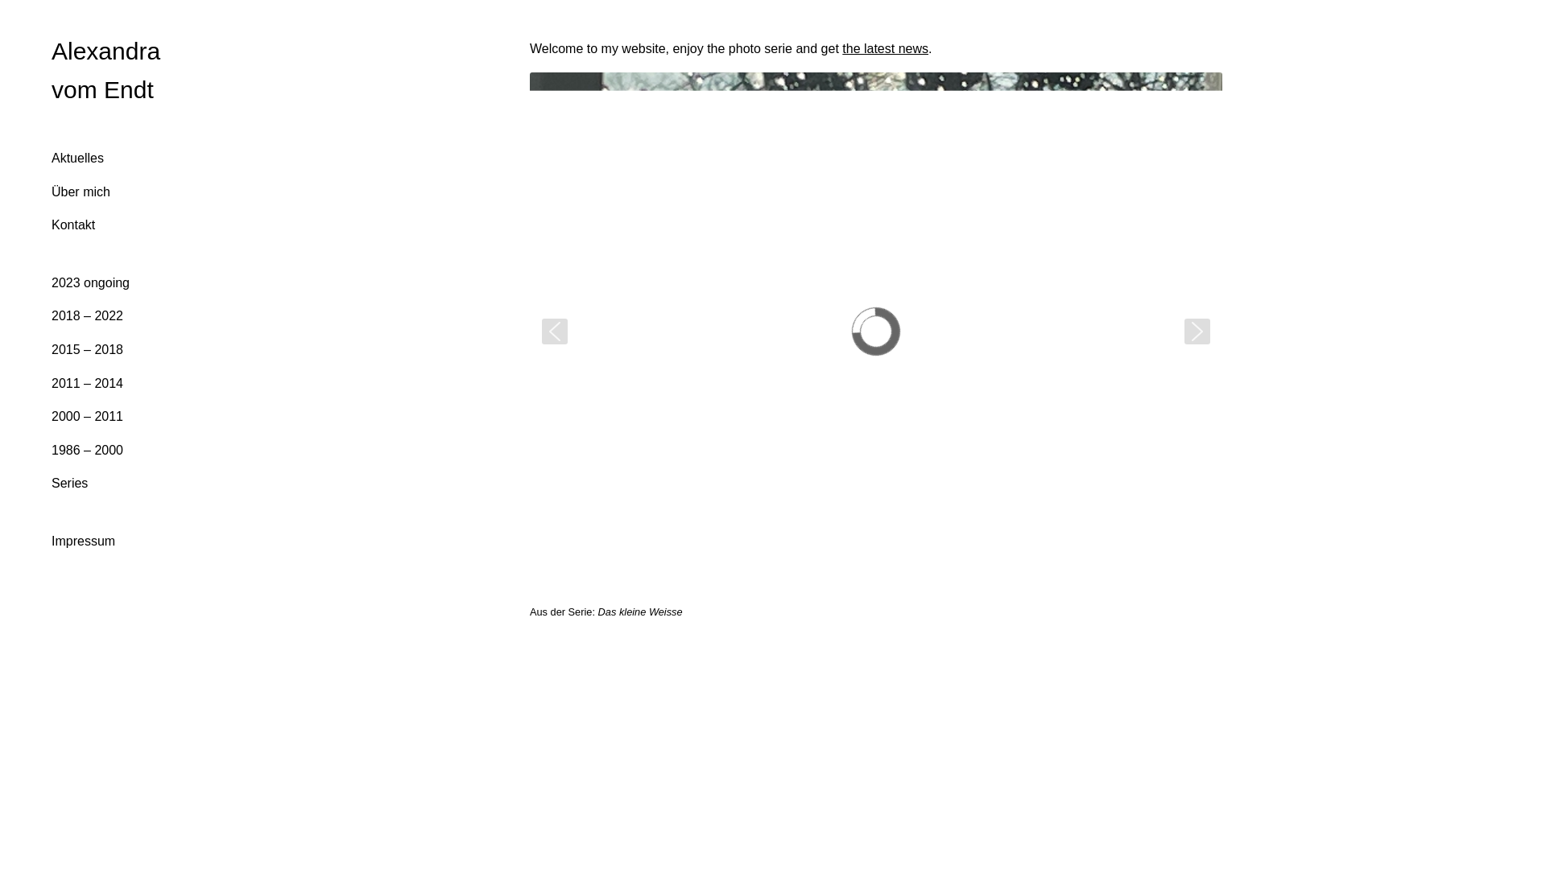  What do you see at coordinates (77, 159) in the screenshot?
I see `Aktuelles` at bounding box center [77, 159].